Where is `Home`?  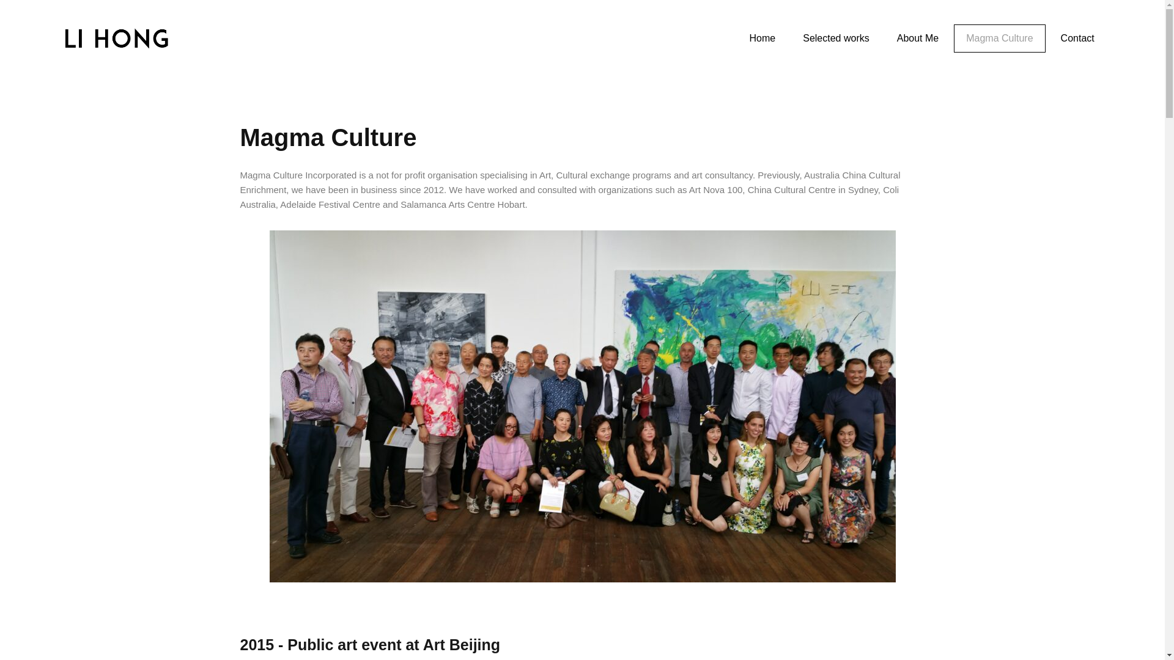 Home is located at coordinates (762, 38).